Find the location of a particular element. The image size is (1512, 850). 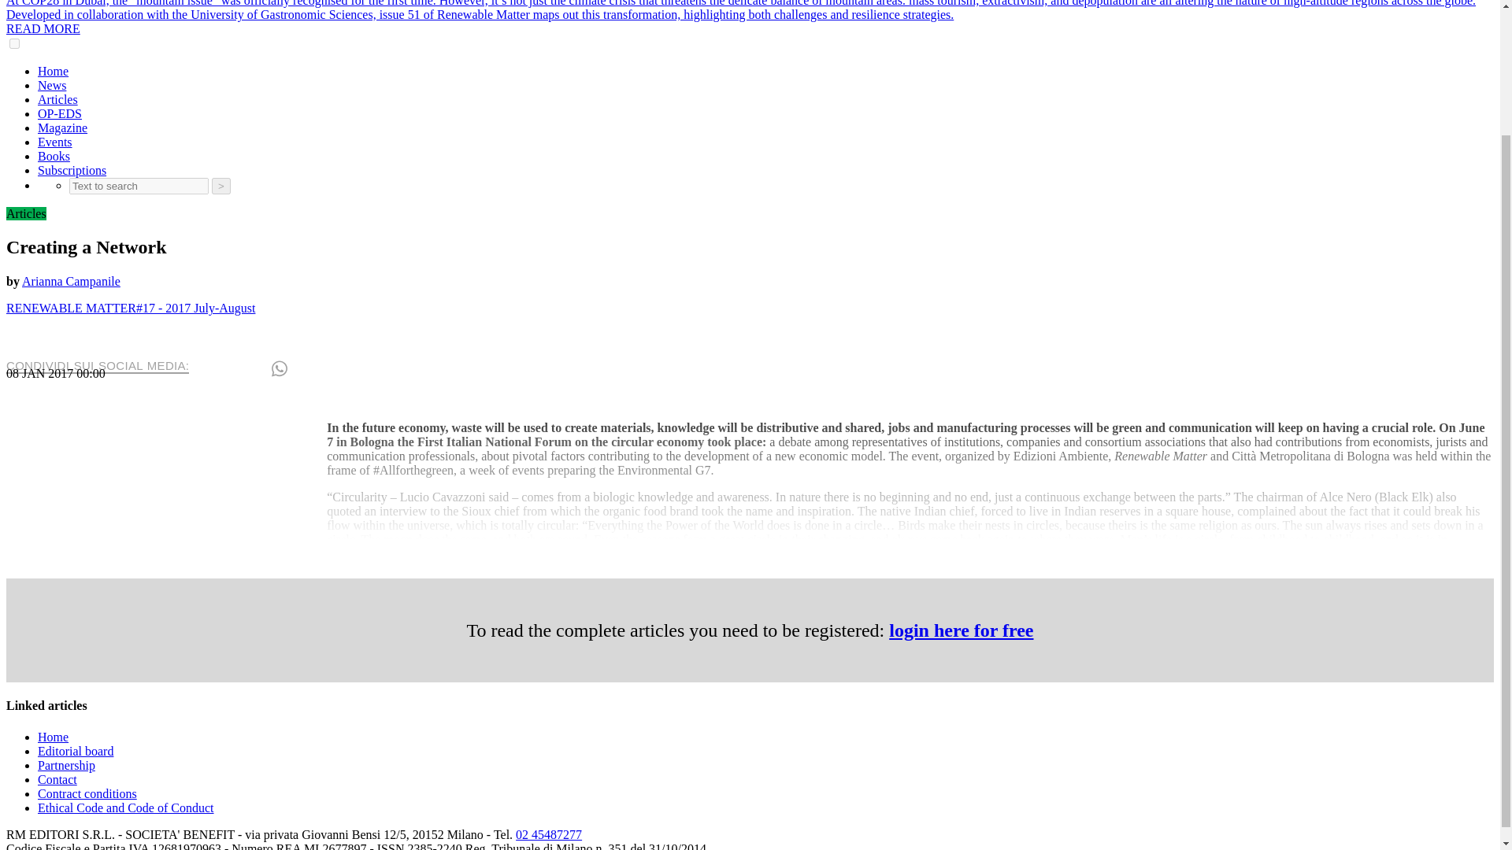

Articles is located at coordinates (26, 213).